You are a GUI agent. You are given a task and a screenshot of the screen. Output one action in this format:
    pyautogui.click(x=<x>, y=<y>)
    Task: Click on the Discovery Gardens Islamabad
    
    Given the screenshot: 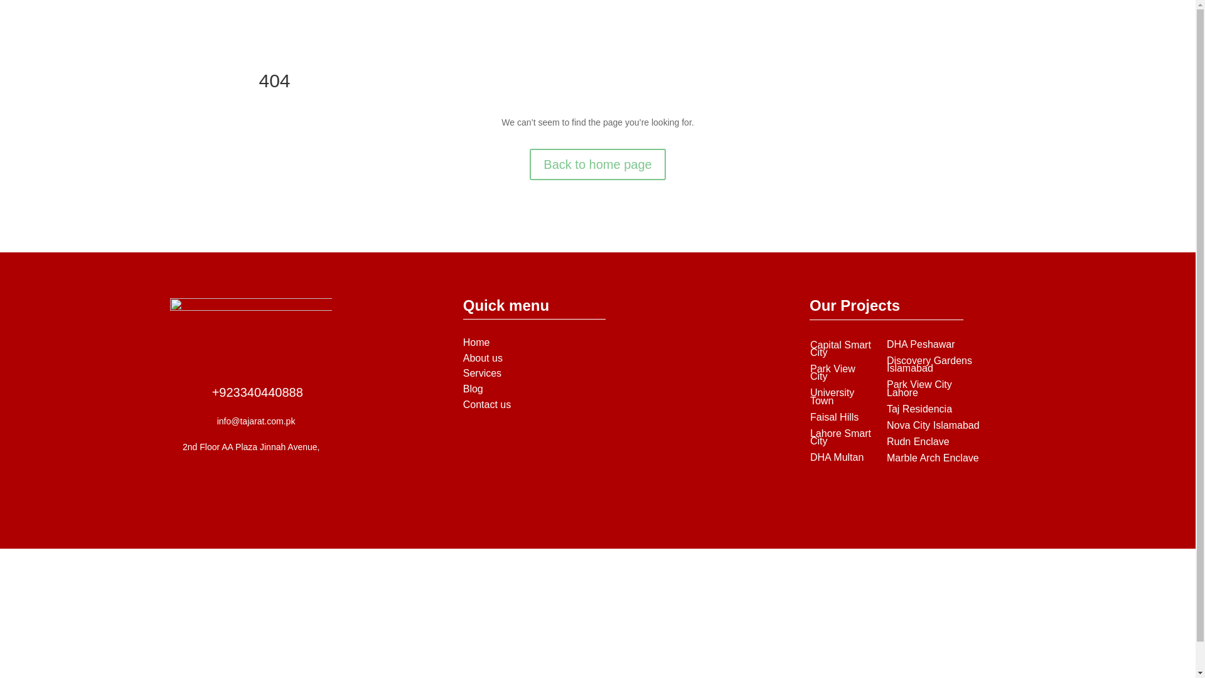 What is the action you would take?
    pyautogui.click(x=929, y=364)
    